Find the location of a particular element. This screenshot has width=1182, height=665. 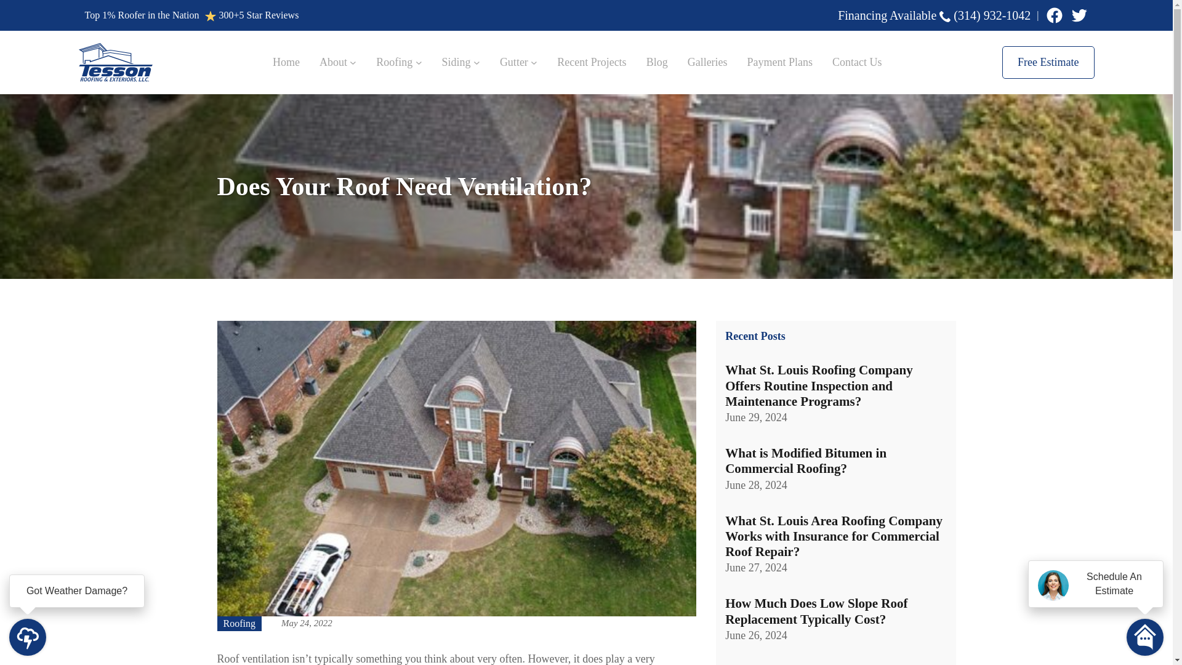

About is located at coordinates (333, 62).